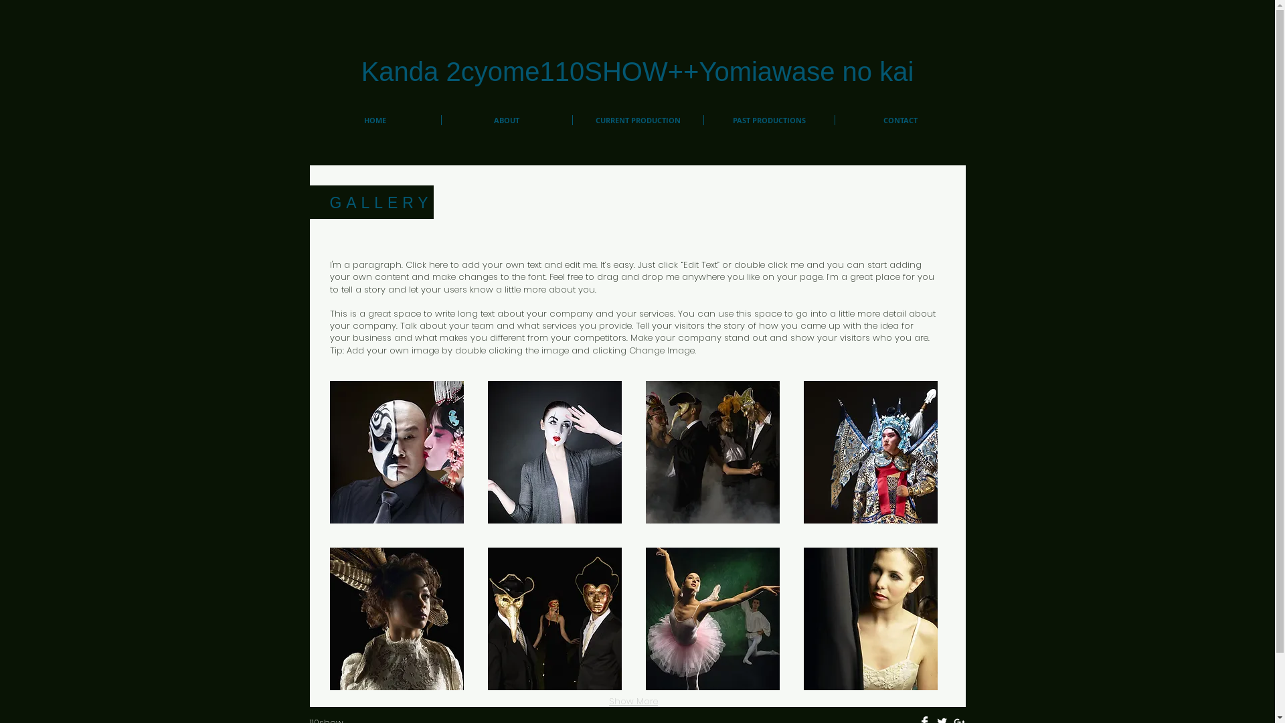 The image size is (1285, 723). What do you see at coordinates (507, 120) in the screenshot?
I see `ABOUT` at bounding box center [507, 120].